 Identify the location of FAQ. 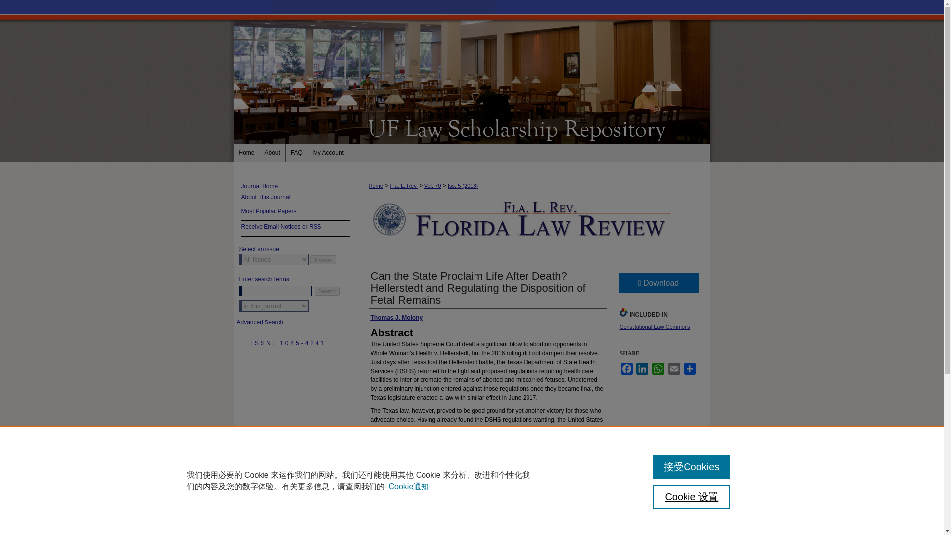
(297, 153).